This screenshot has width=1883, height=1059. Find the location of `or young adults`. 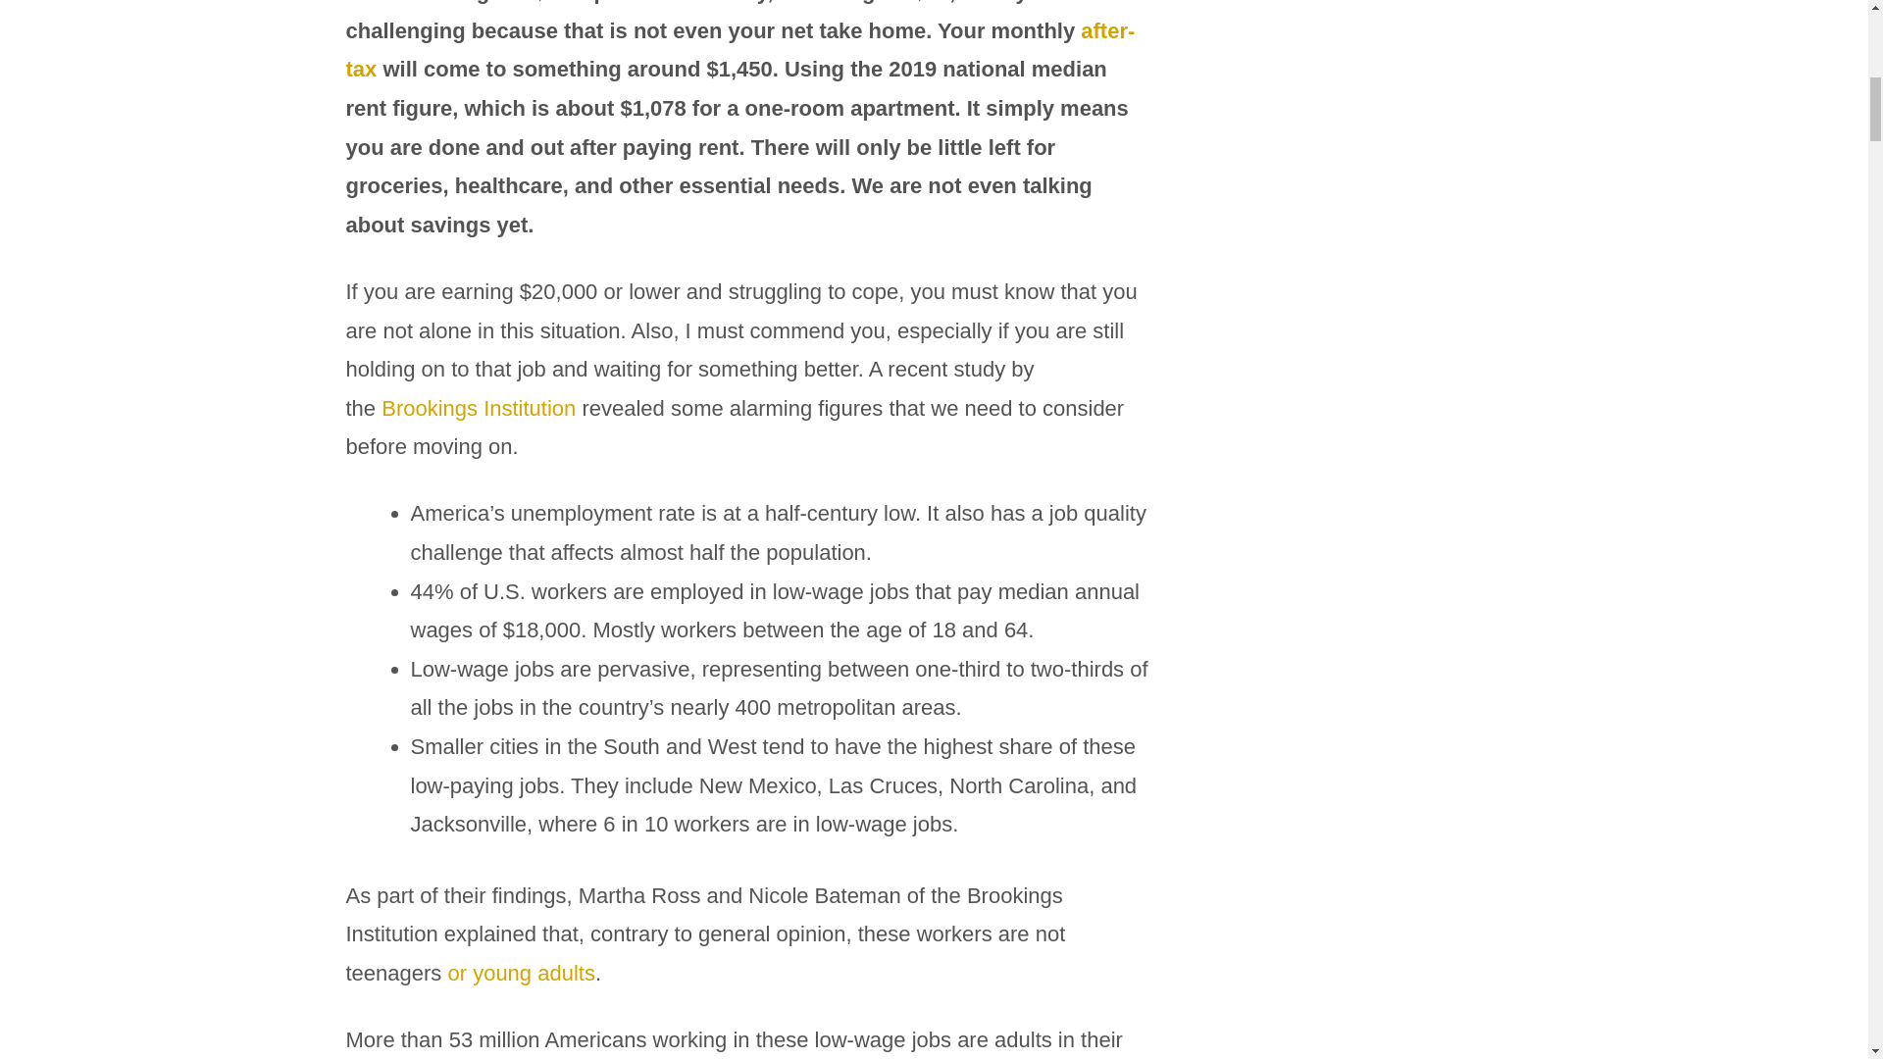

or young adults is located at coordinates (521, 973).